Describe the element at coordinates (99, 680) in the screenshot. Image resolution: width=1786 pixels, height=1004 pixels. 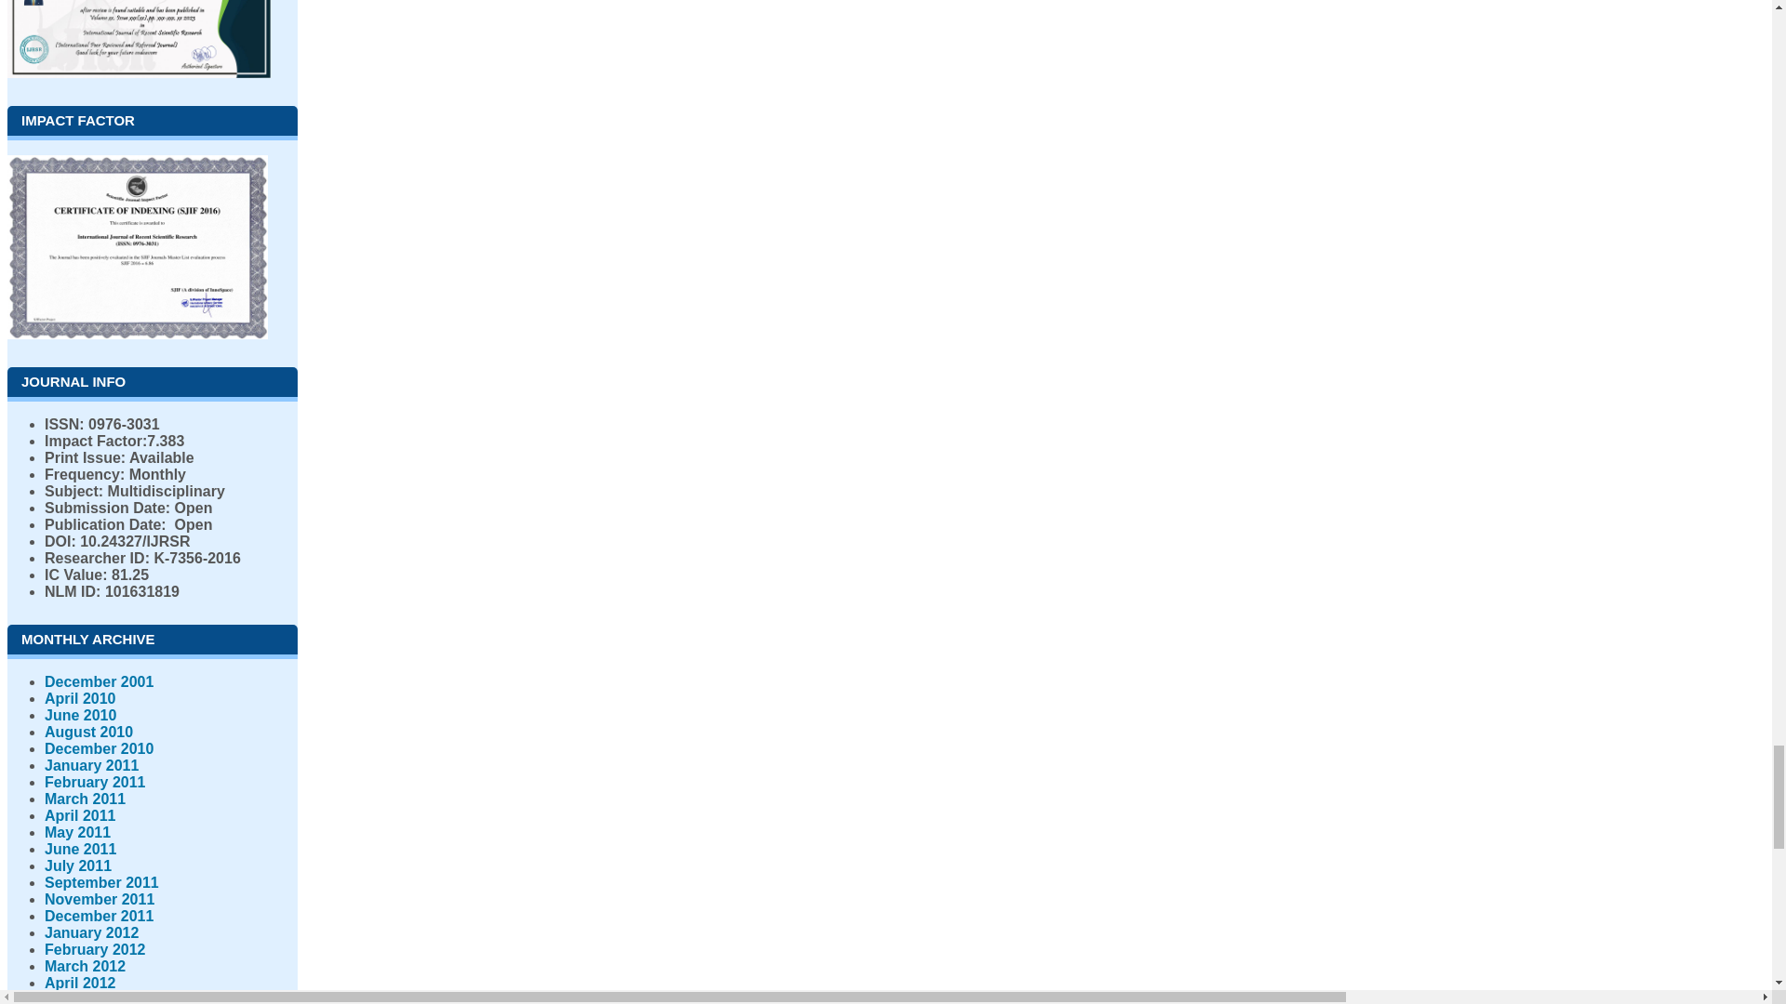
I see `December 2001` at that location.